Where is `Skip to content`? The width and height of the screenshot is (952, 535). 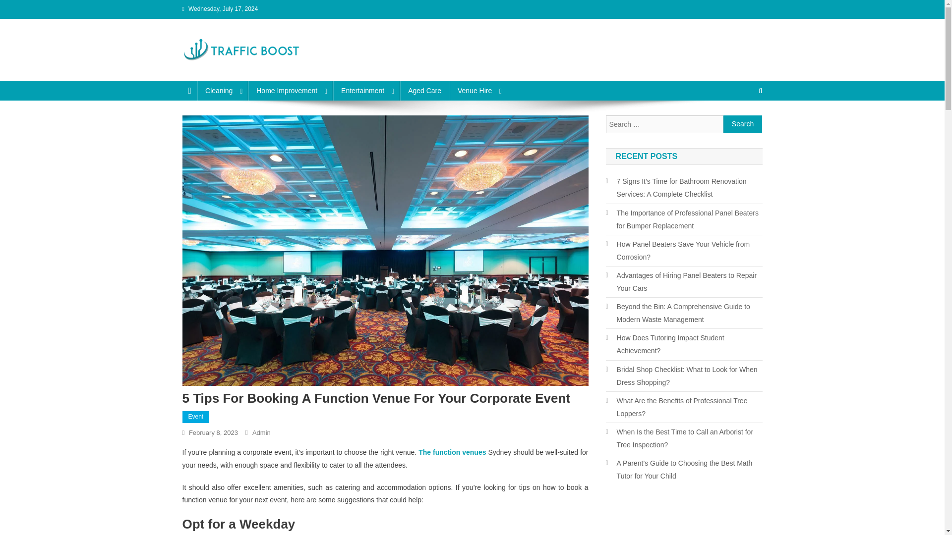 Skip to content is located at coordinates (23, 6).